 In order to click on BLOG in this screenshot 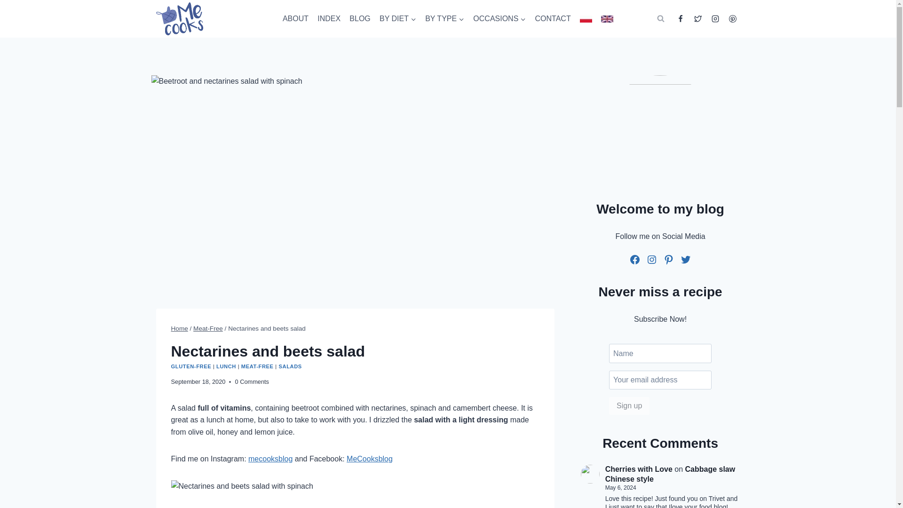, I will do `click(360, 19)`.